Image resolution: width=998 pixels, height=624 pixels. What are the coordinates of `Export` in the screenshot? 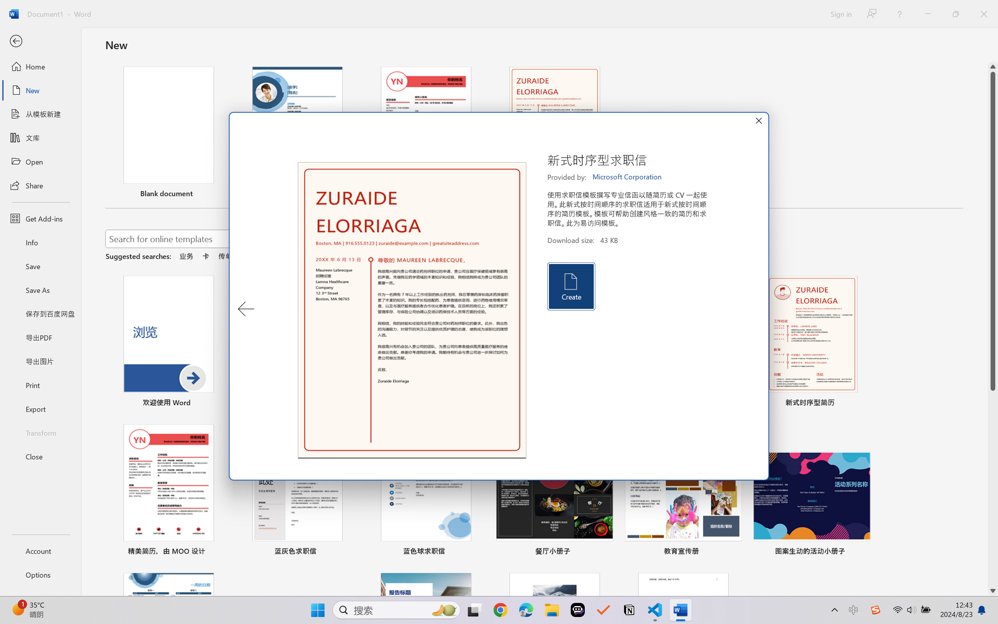 It's located at (41, 409).